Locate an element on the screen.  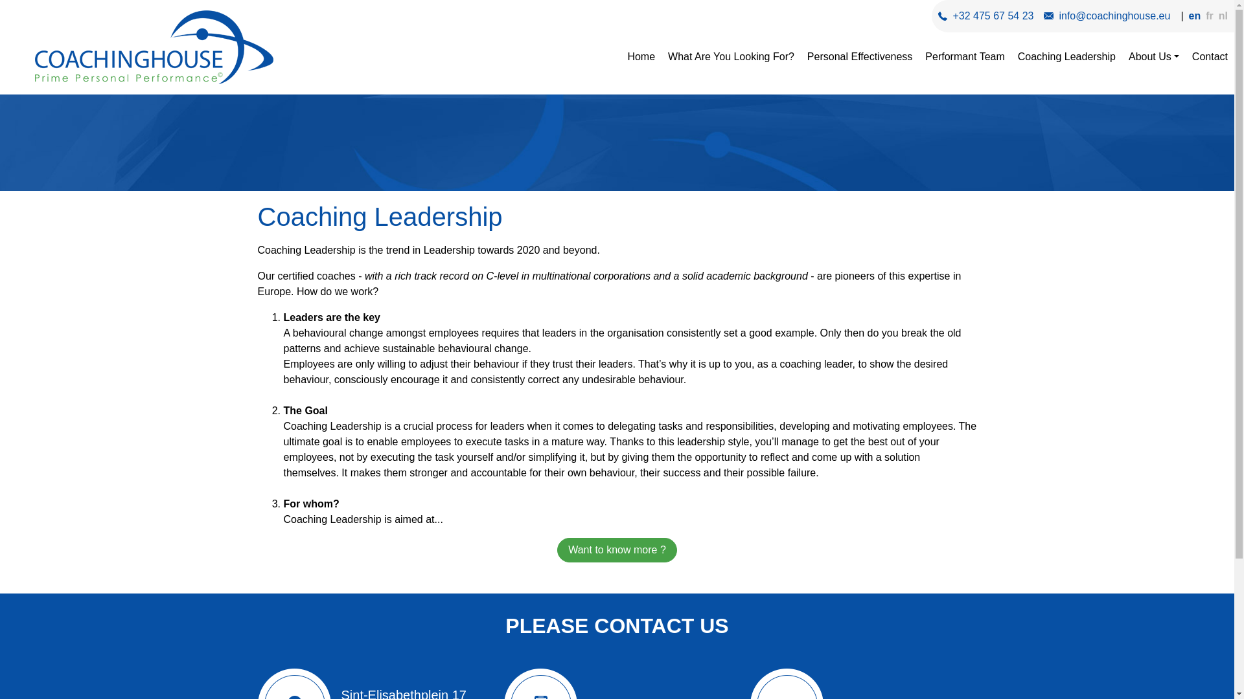
Want to know more ? is located at coordinates (617, 550).